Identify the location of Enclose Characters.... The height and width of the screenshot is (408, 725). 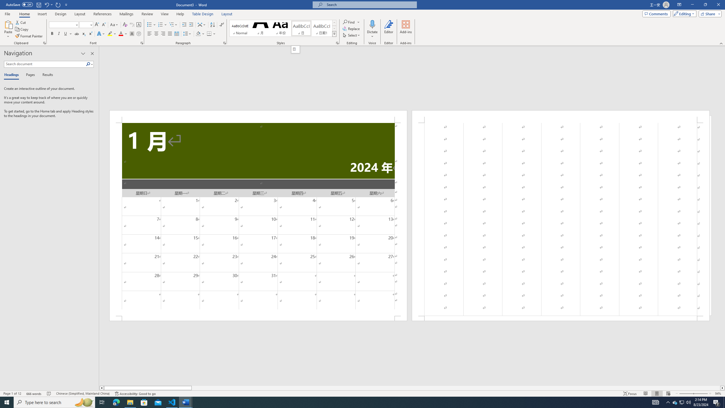
(139, 34).